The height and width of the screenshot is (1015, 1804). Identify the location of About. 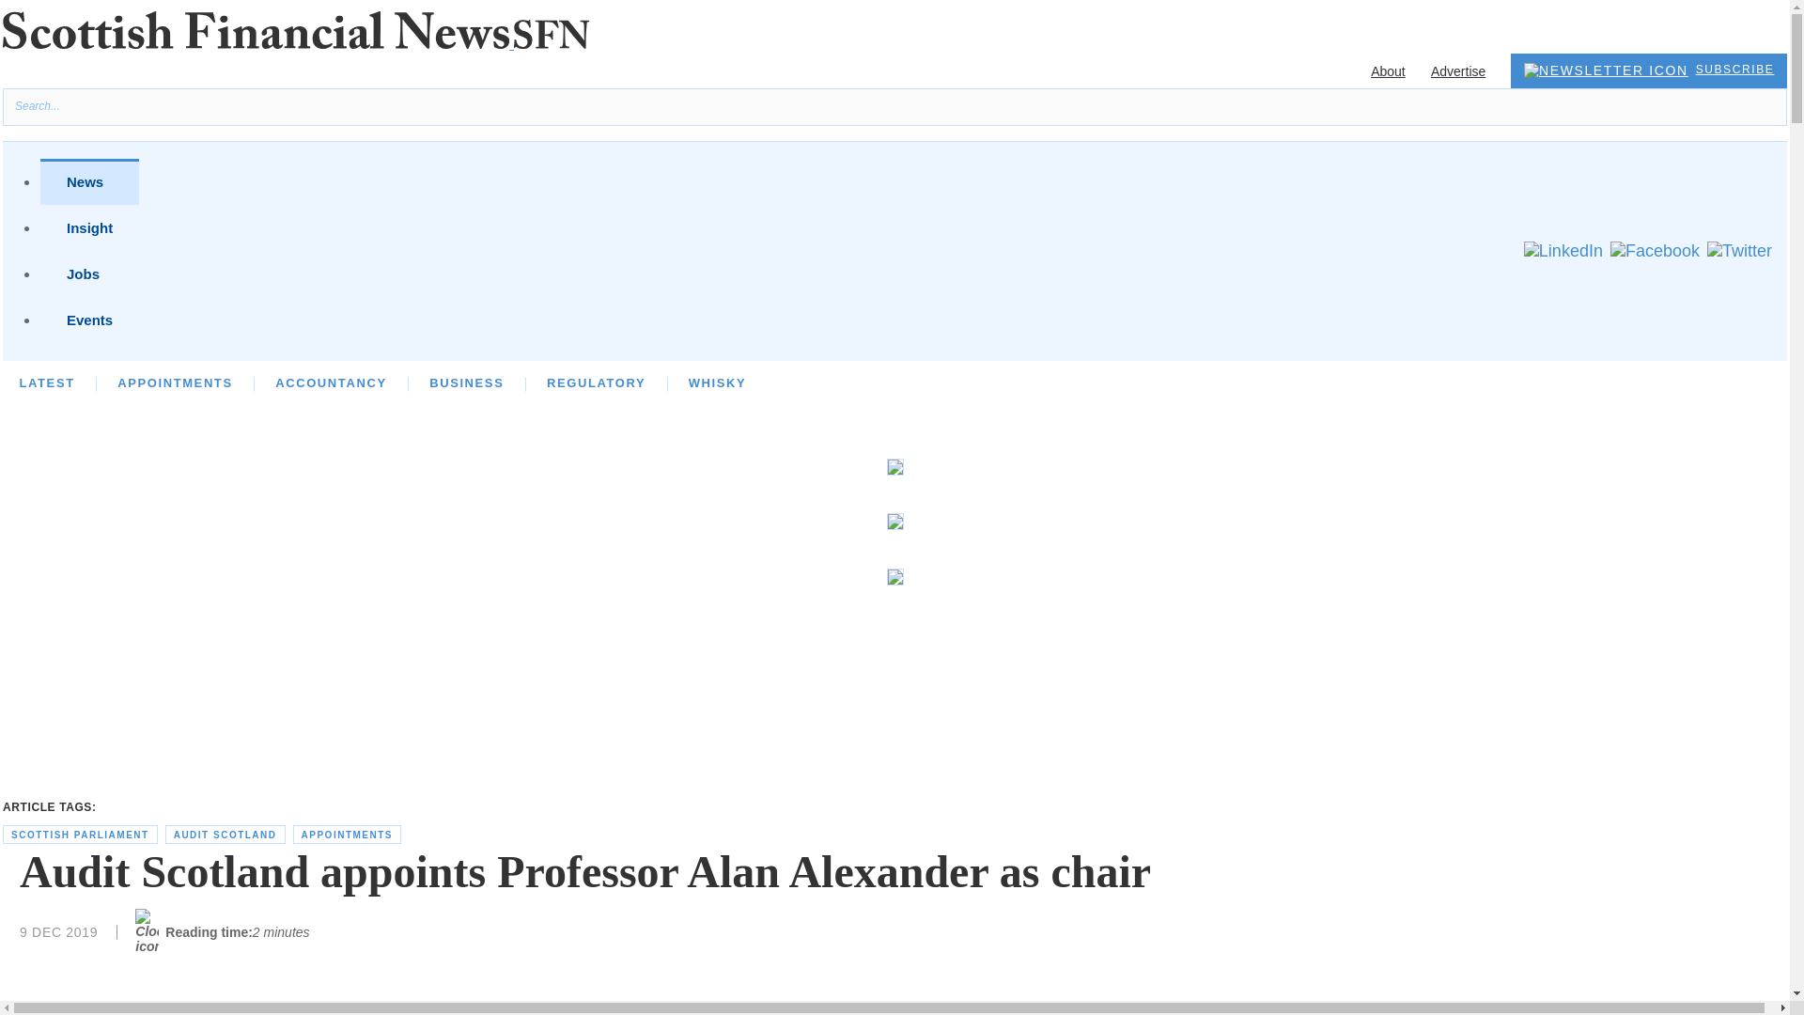
(1388, 71).